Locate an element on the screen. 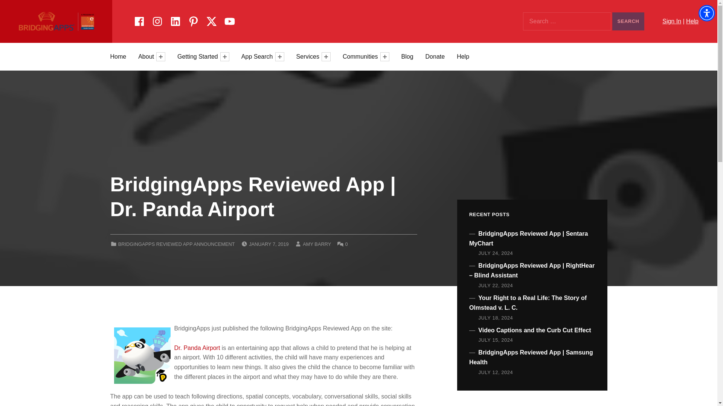  YouTube is located at coordinates (229, 20).